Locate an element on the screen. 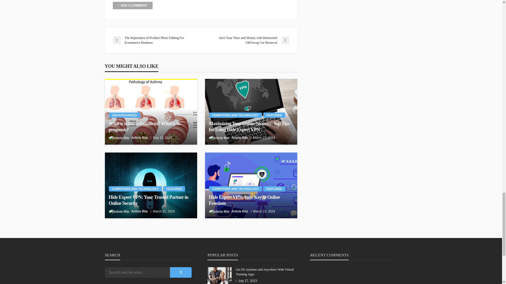 This screenshot has height=284, width=506. What is status asthmaticus? What is its prognosis? is located at coordinates (151, 111).